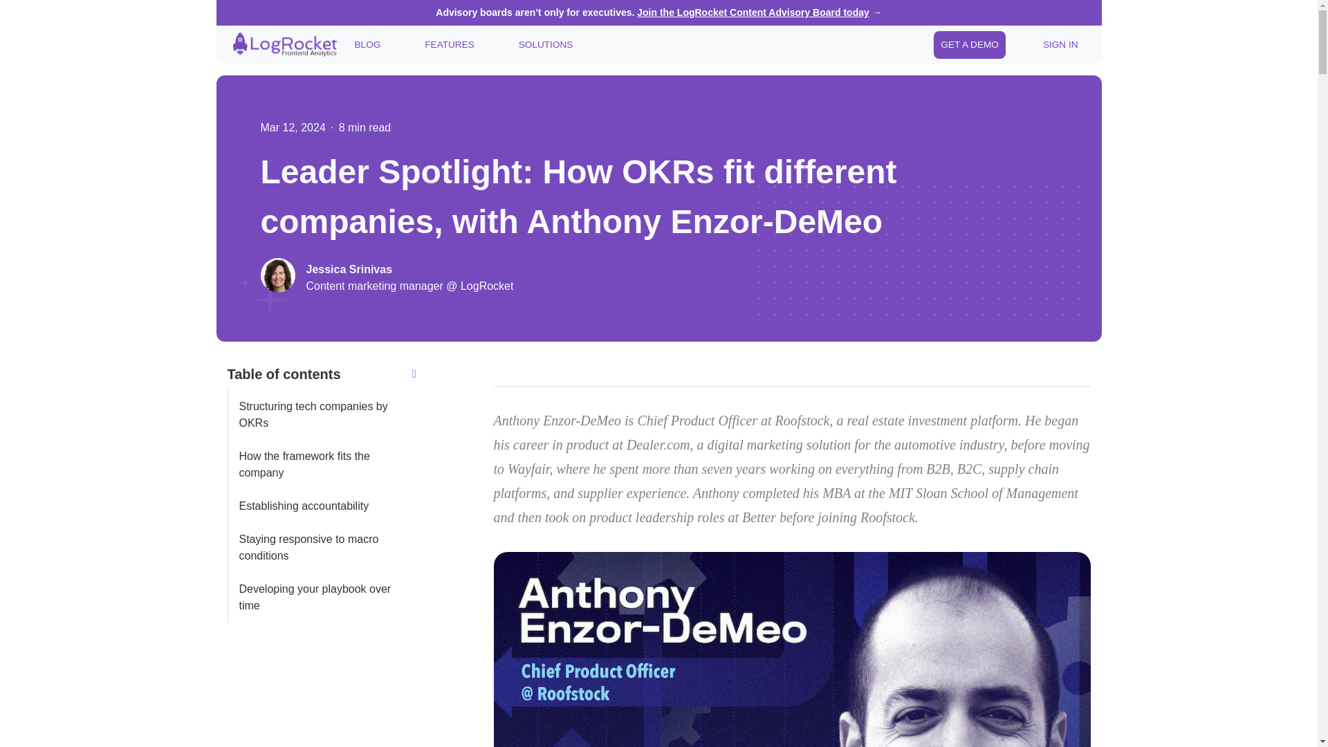 This screenshot has width=1328, height=747. I want to click on BLOG, so click(367, 45).